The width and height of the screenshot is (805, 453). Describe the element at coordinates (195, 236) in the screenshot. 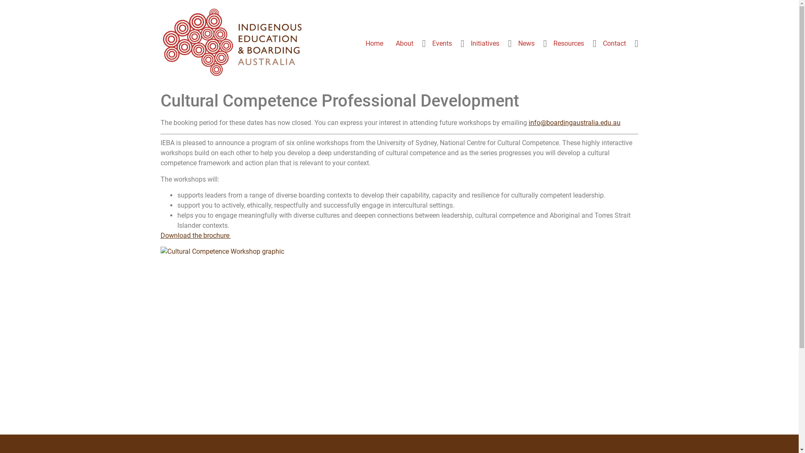

I see `Download the brochure ` at that location.